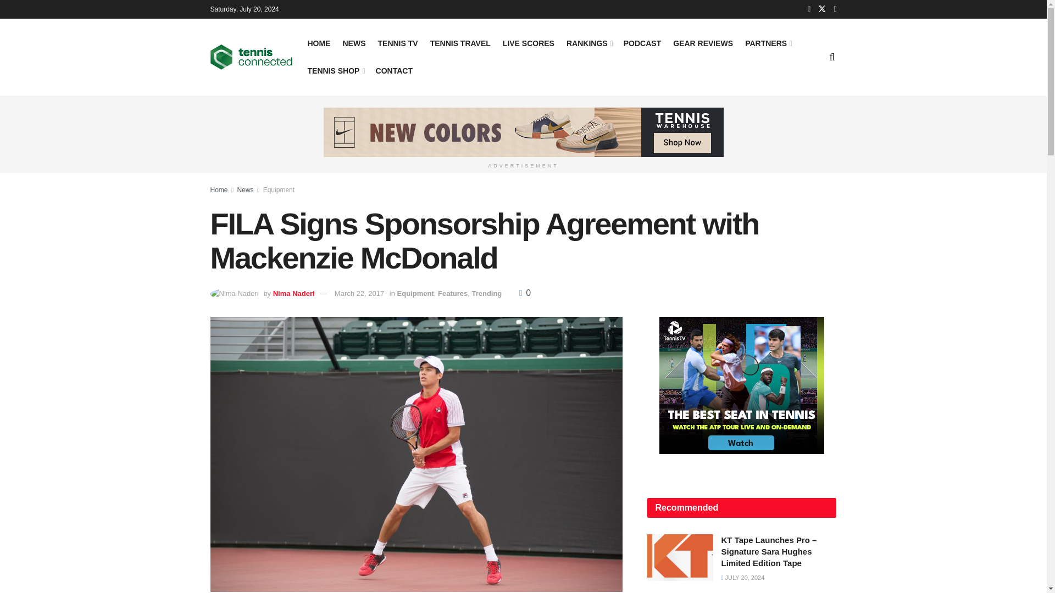 The image size is (1055, 593). Describe the element at coordinates (319, 43) in the screenshot. I see `HOME` at that location.